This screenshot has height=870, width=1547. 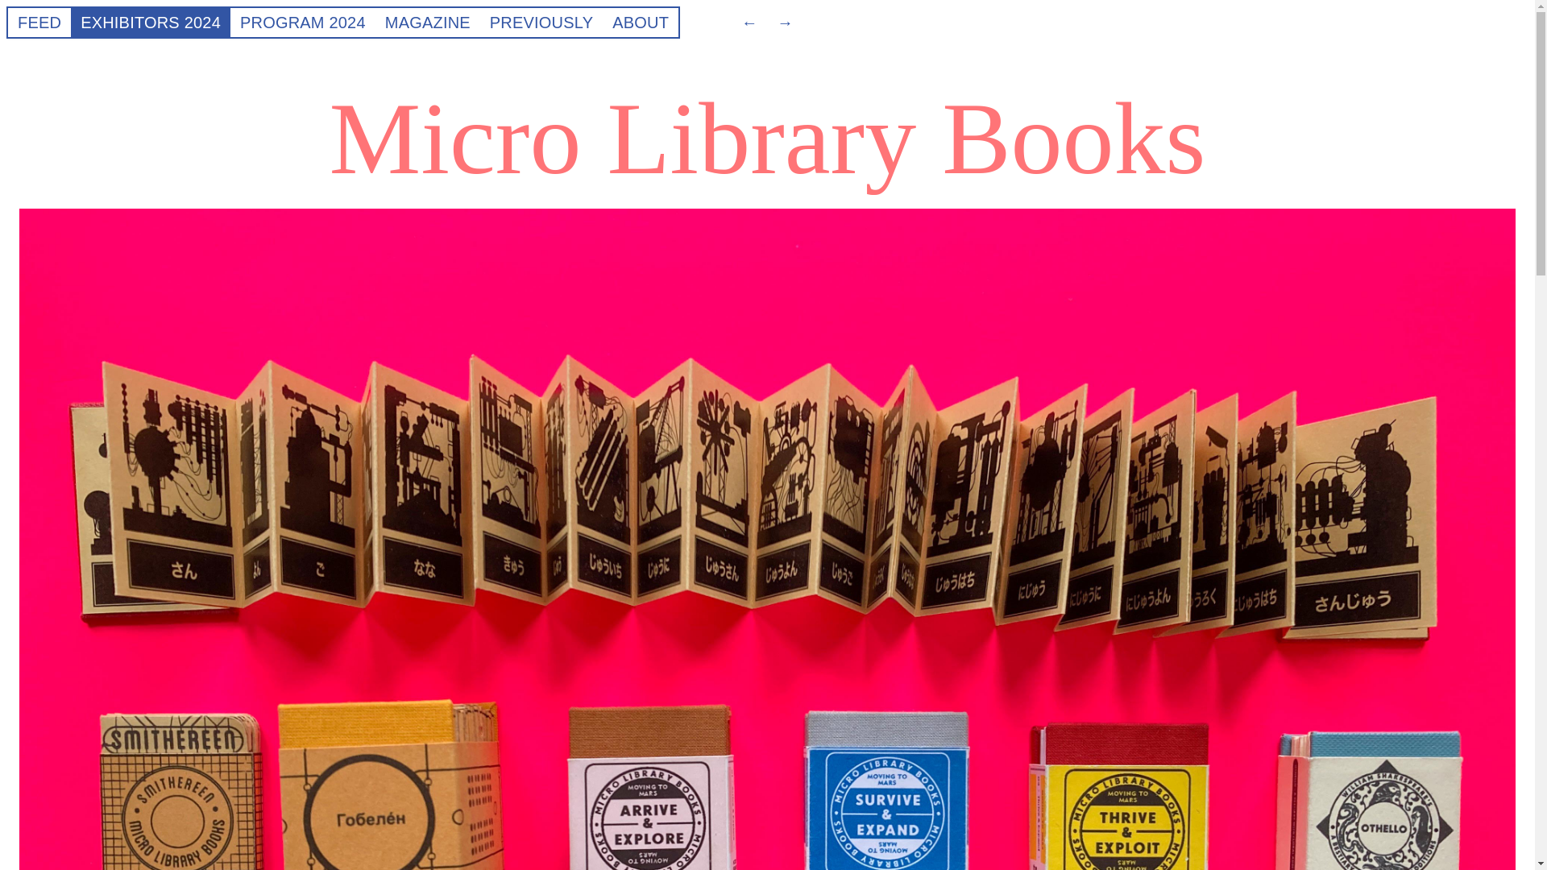 I want to click on EXHIBITORS 2024, so click(x=150, y=21).